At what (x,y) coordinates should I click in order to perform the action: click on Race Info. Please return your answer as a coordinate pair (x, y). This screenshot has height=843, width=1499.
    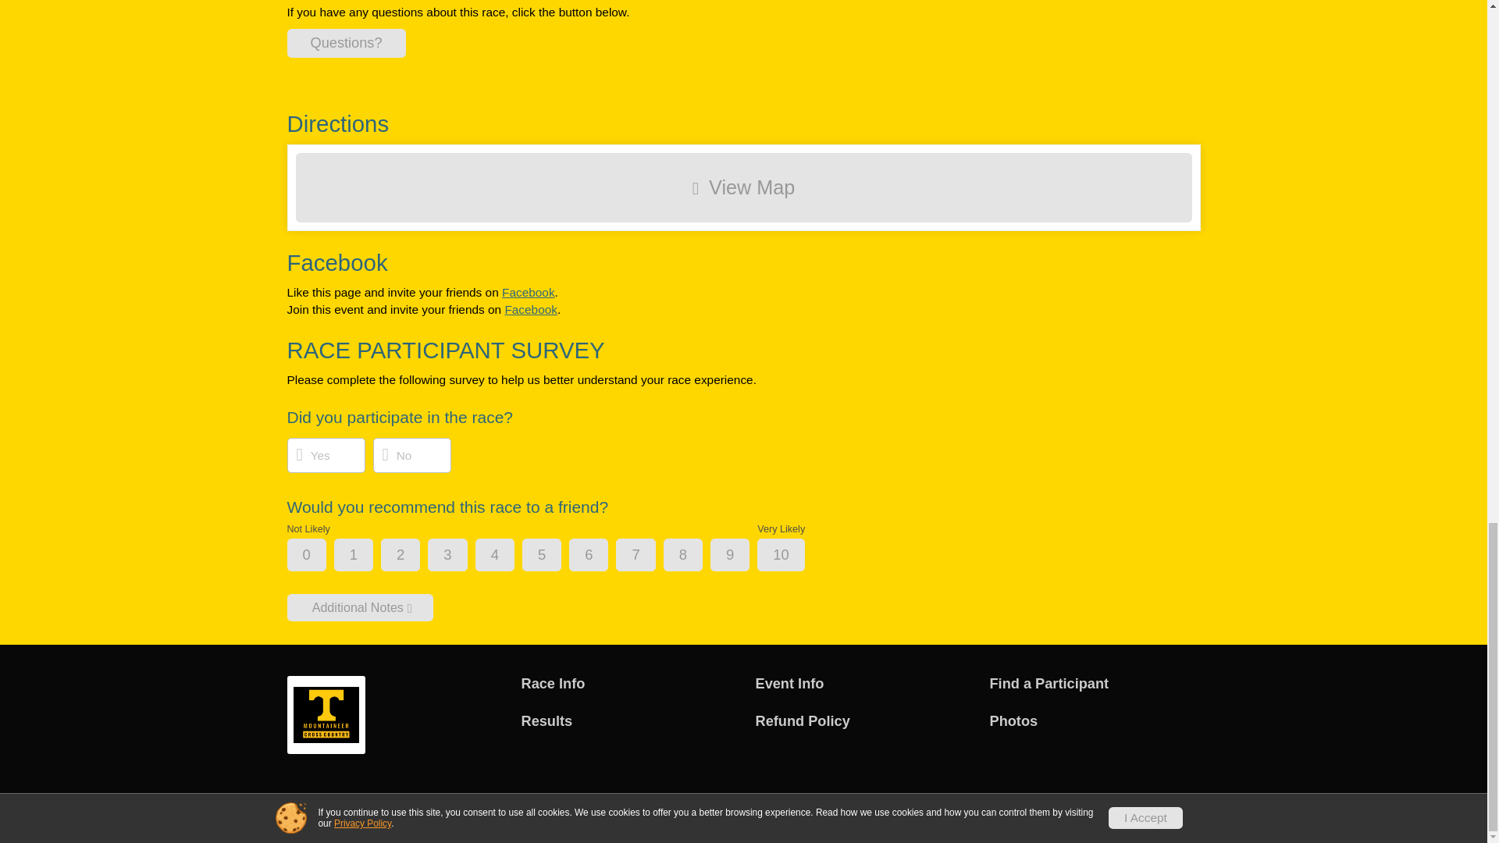
    Looking at the image, I should click on (627, 684).